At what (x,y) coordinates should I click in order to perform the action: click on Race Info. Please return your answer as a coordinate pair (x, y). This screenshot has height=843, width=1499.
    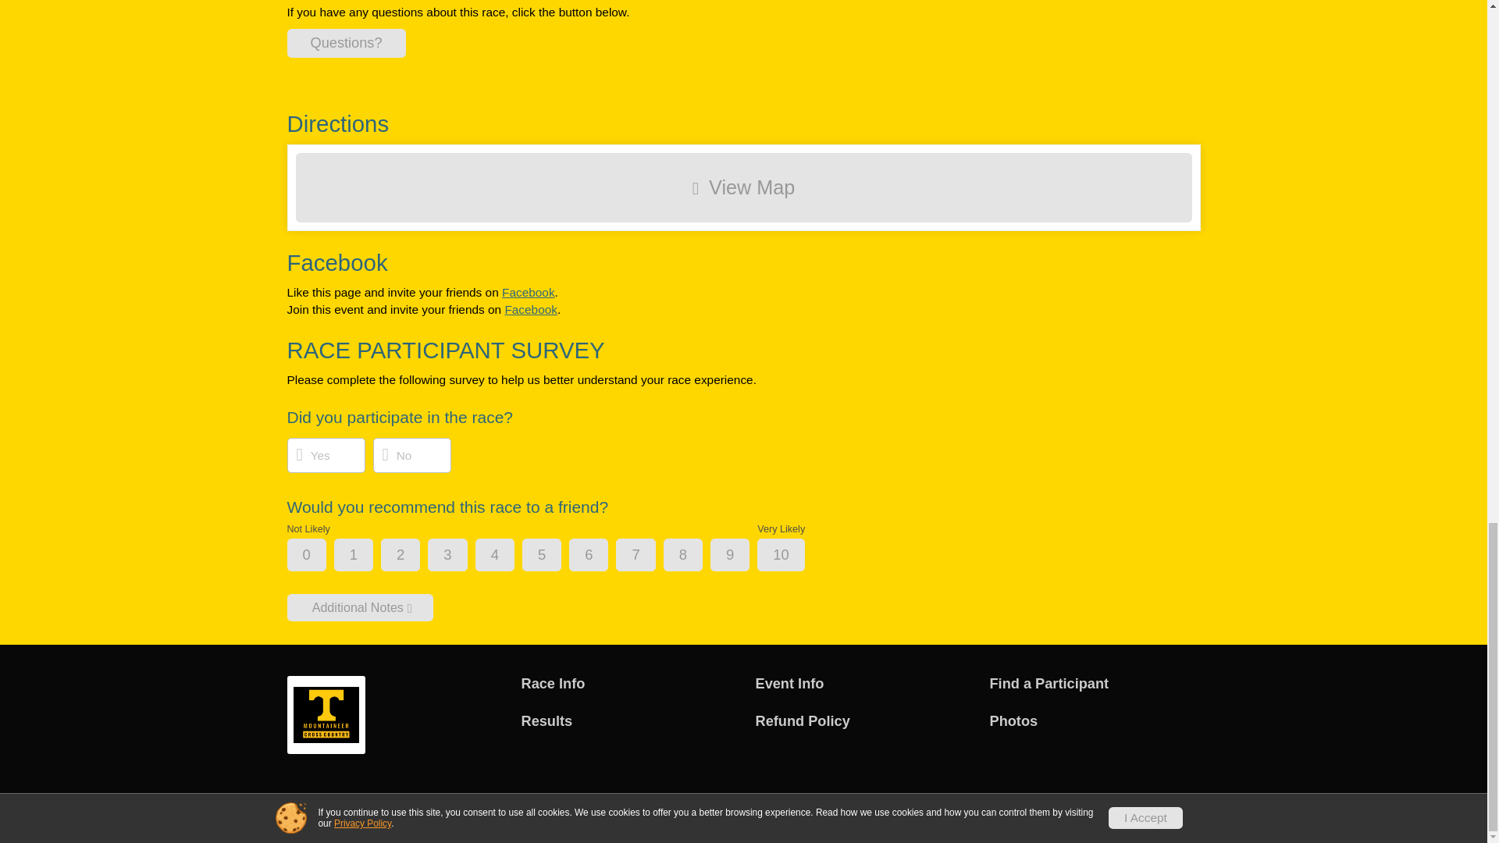
    Looking at the image, I should click on (627, 684).